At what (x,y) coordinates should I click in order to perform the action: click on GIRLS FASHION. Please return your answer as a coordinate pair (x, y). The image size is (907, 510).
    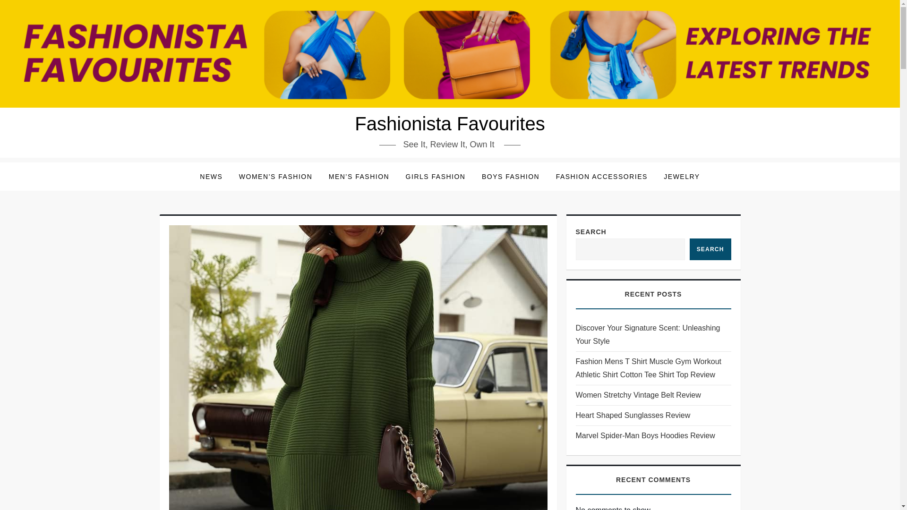
    Looking at the image, I should click on (436, 177).